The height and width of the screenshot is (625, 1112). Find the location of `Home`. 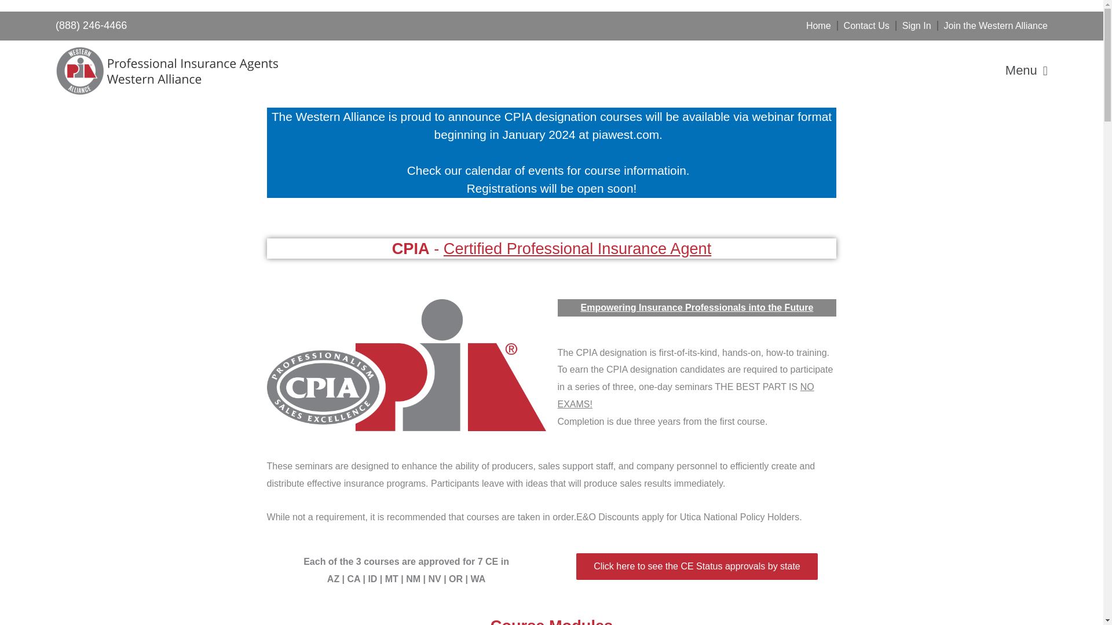

Home is located at coordinates (818, 26).